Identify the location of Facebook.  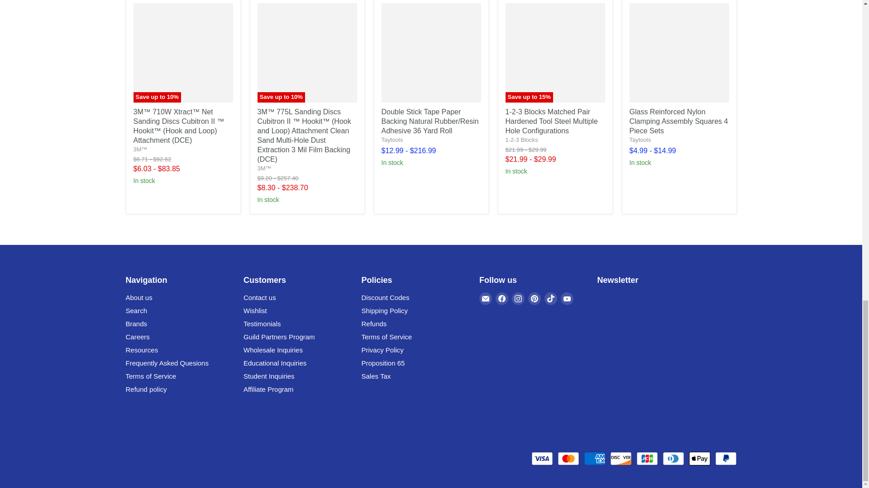
(501, 298).